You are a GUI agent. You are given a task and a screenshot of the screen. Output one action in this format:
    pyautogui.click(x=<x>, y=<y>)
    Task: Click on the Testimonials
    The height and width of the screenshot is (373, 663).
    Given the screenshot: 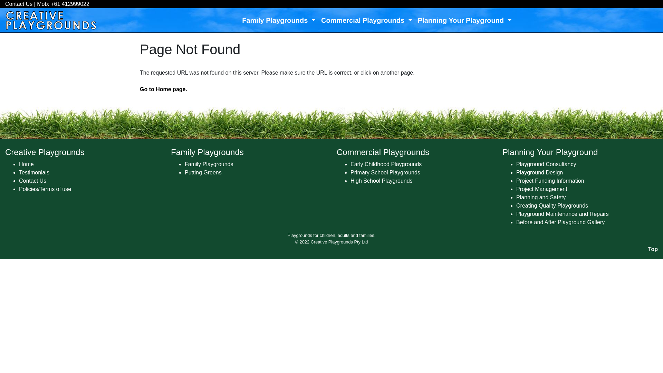 What is the action you would take?
    pyautogui.click(x=34, y=173)
    